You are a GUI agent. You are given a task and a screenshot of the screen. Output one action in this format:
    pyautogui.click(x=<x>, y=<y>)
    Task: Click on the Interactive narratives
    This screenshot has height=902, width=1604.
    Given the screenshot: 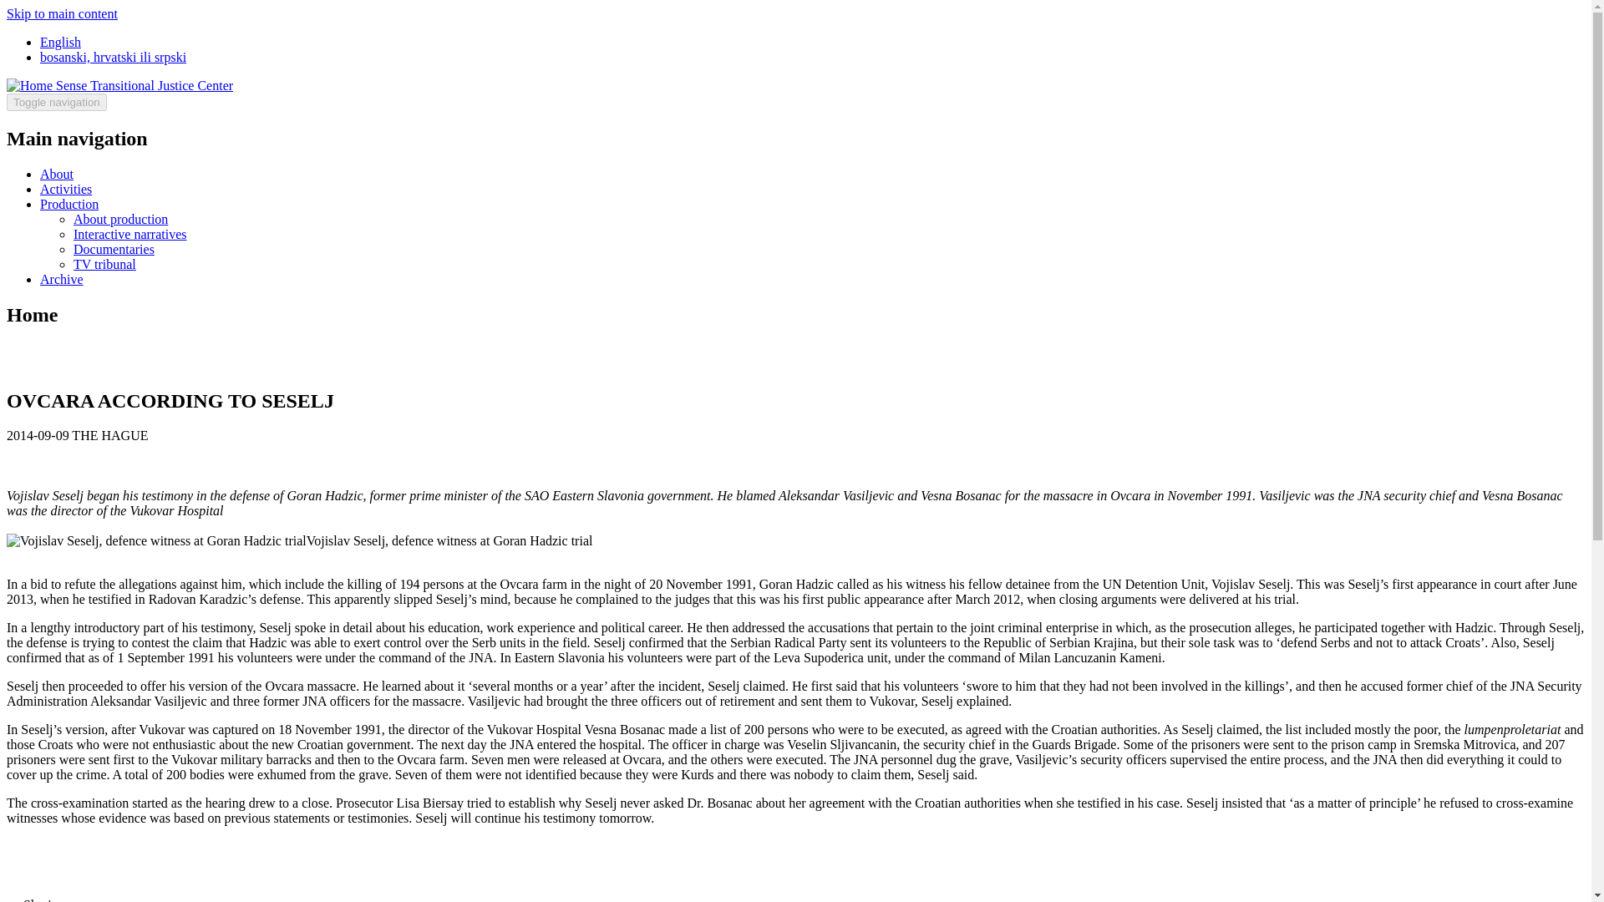 What is the action you would take?
    pyautogui.click(x=129, y=234)
    